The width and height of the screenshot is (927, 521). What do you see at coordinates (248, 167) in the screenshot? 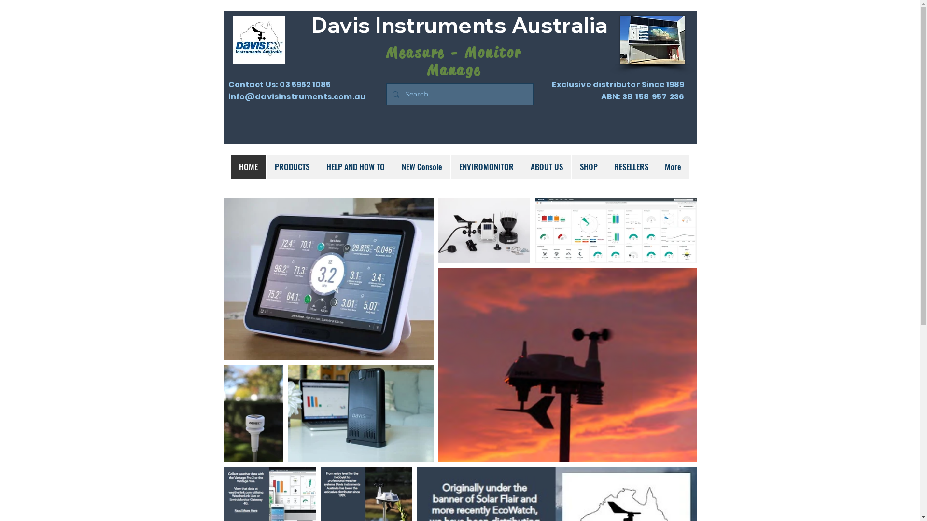
I see `HOME` at bounding box center [248, 167].